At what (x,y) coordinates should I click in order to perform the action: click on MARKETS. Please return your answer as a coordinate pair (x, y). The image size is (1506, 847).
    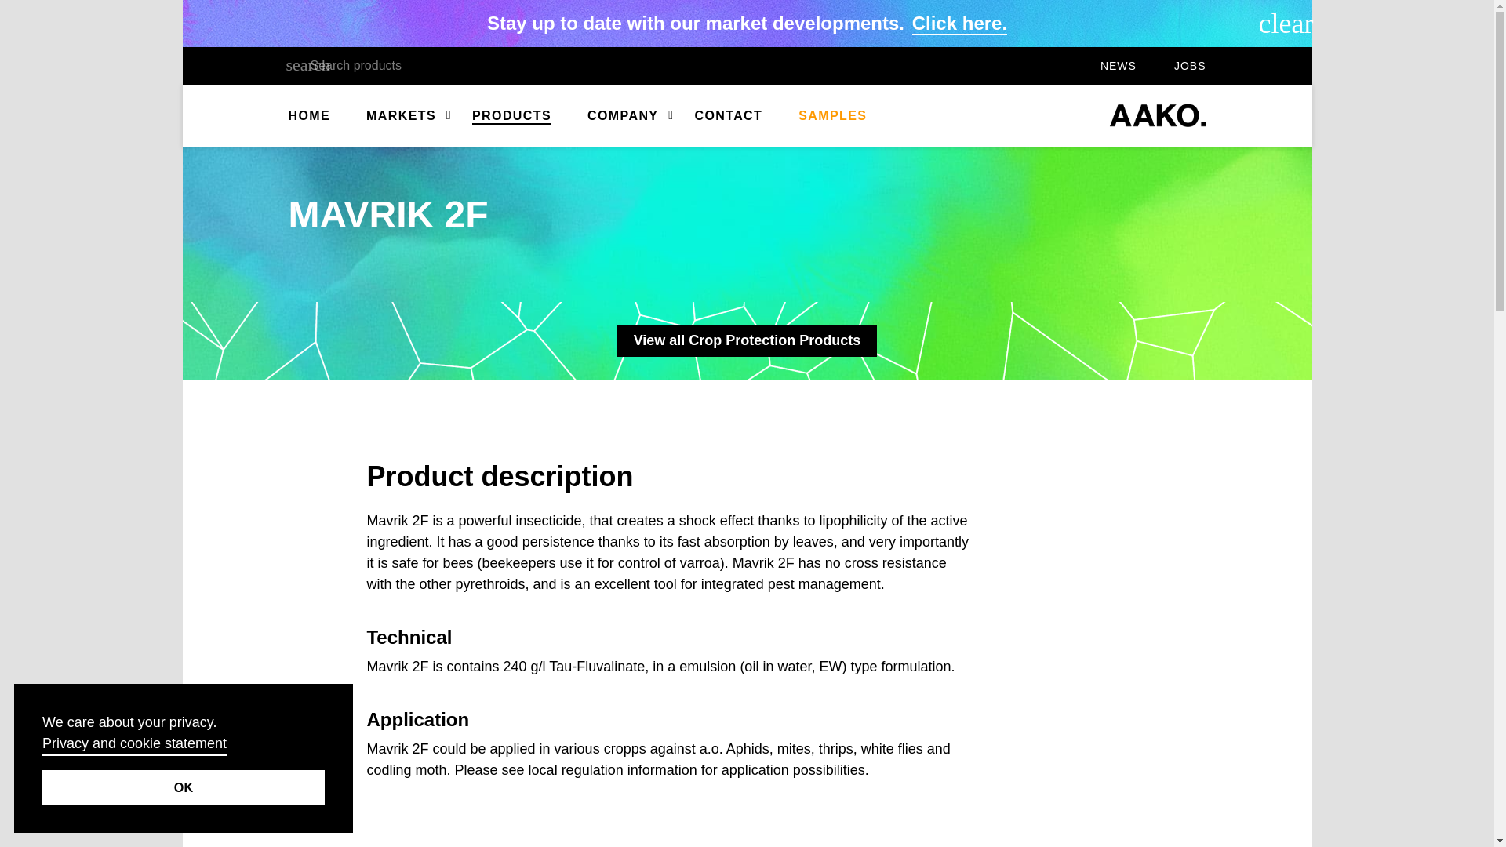
    Looking at the image, I should click on (401, 116).